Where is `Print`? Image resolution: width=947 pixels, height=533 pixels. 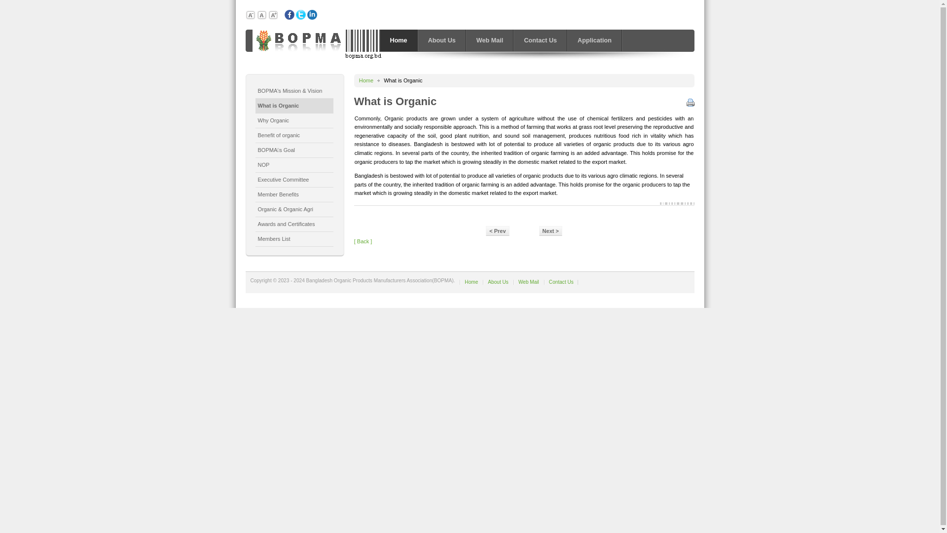 Print is located at coordinates (691, 101).